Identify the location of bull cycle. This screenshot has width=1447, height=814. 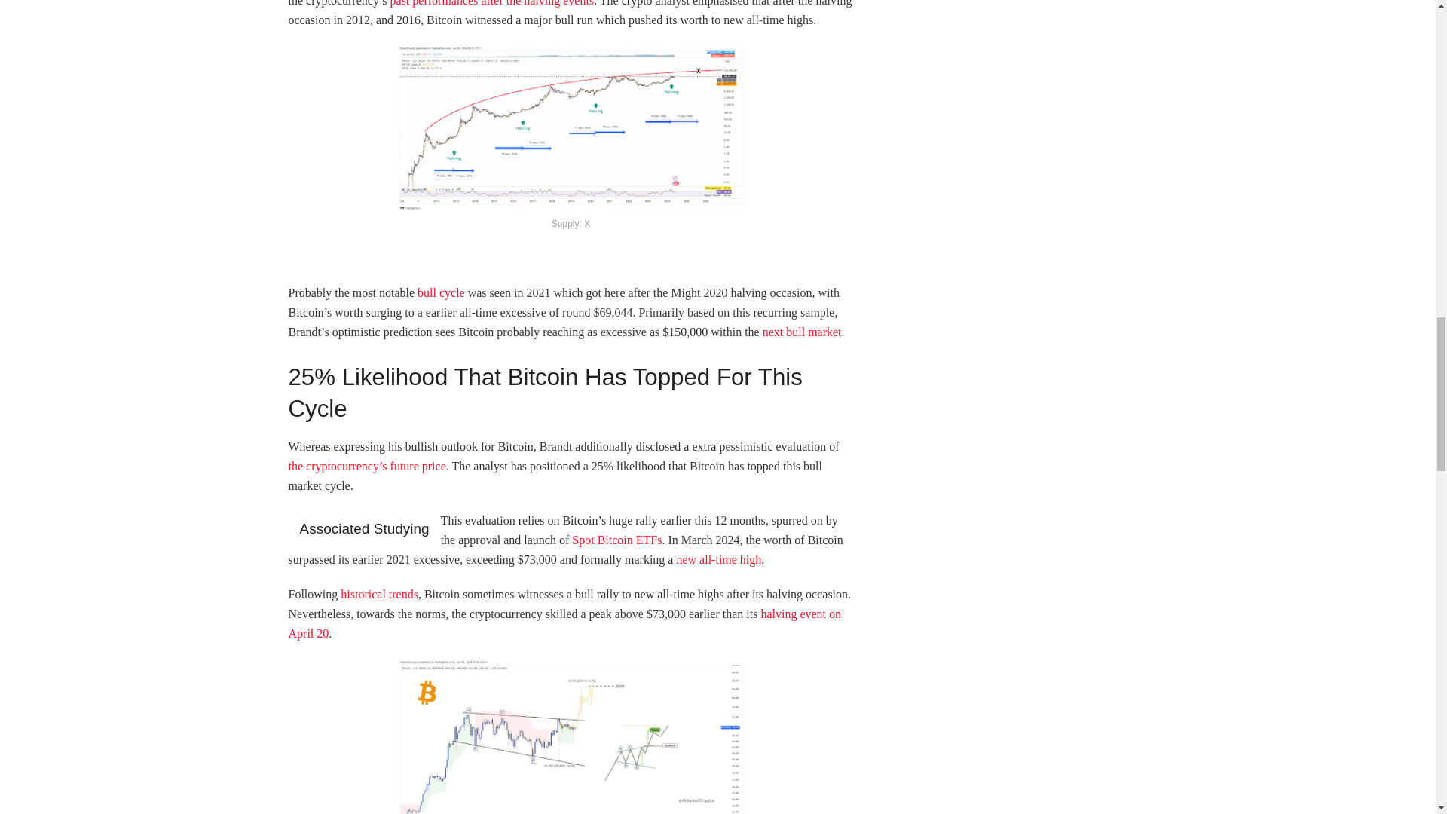
(441, 292).